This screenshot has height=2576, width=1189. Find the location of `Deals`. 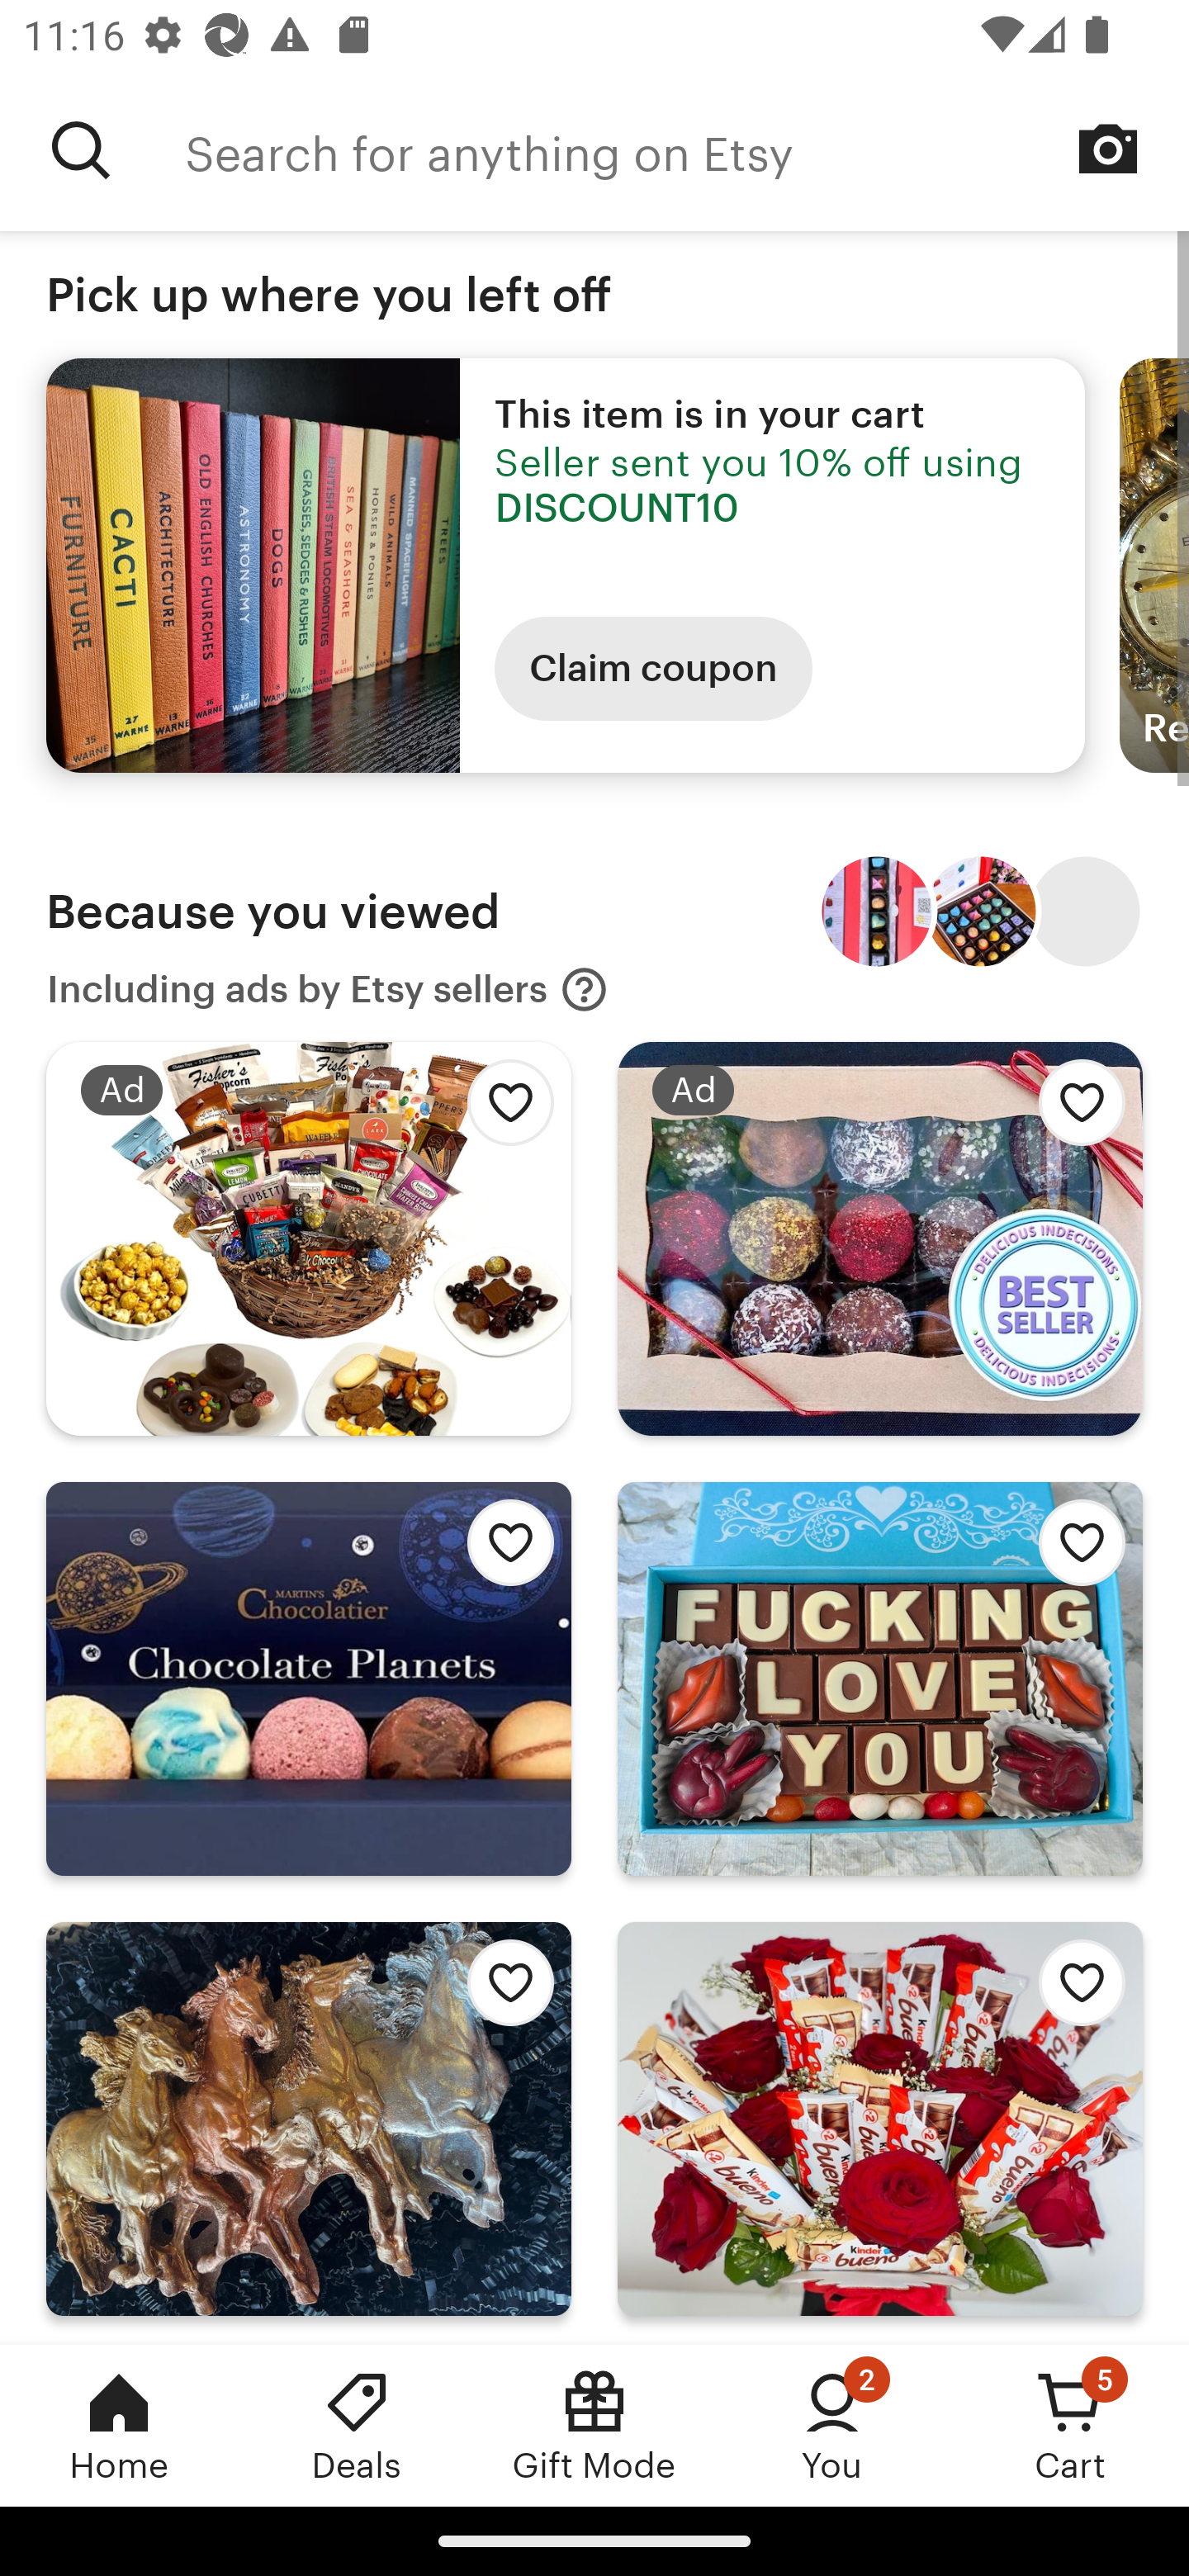

Deals is located at coordinates (357, 2425).